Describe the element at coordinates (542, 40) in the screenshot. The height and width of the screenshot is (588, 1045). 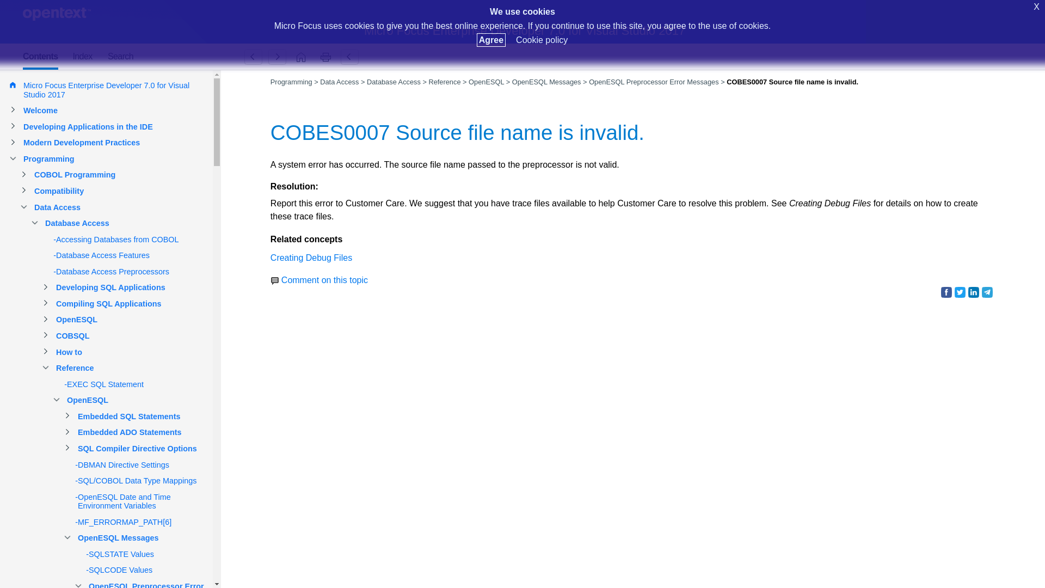
I see `Cookie policy` at that location.